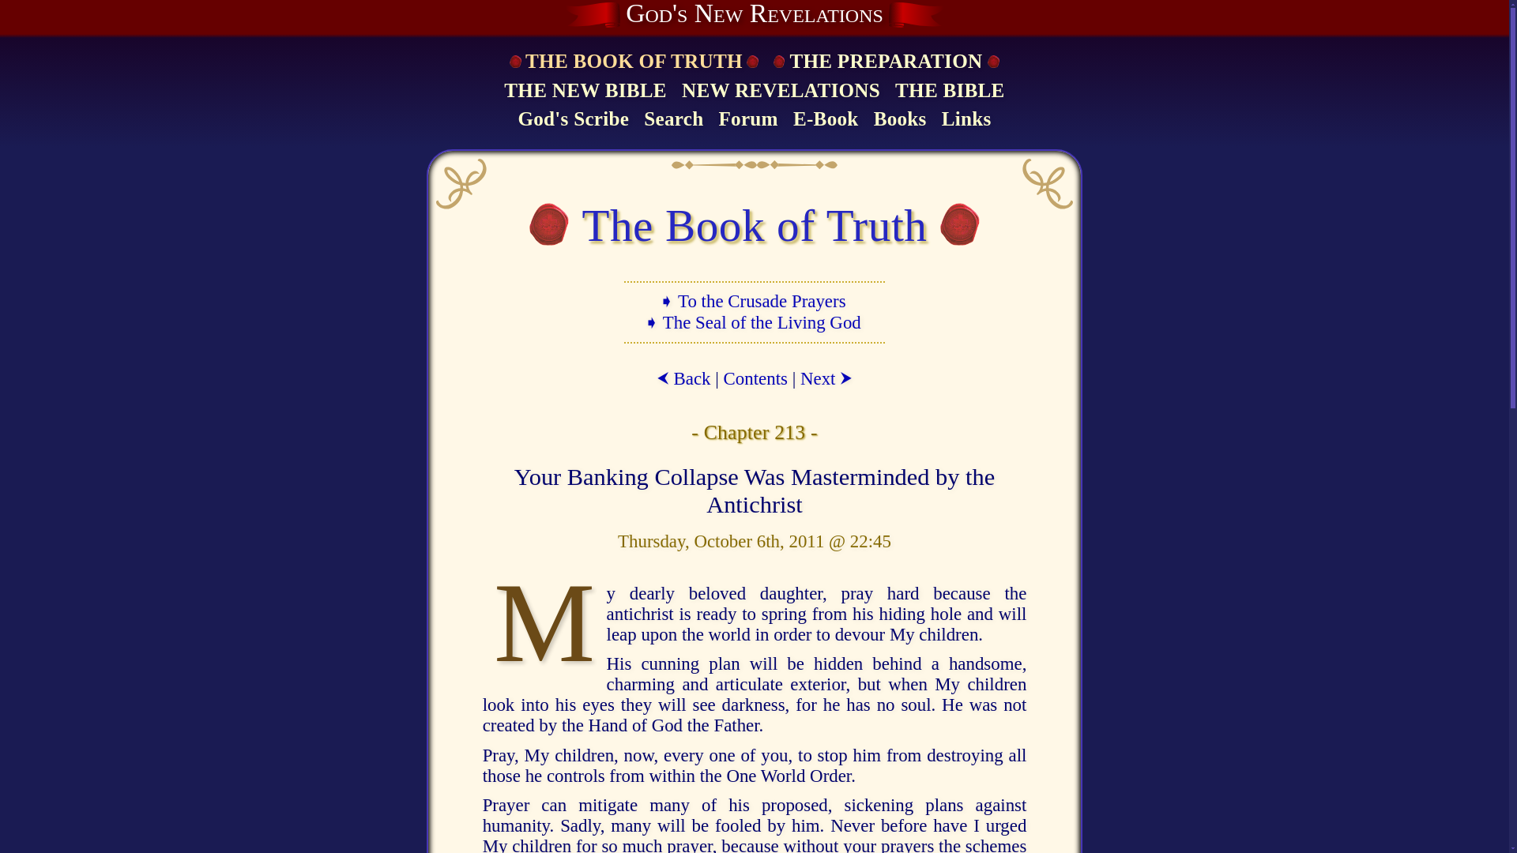  Describe the element at coordinates (573, 119) in the screenshot. I see `God's Scribe` at that location.